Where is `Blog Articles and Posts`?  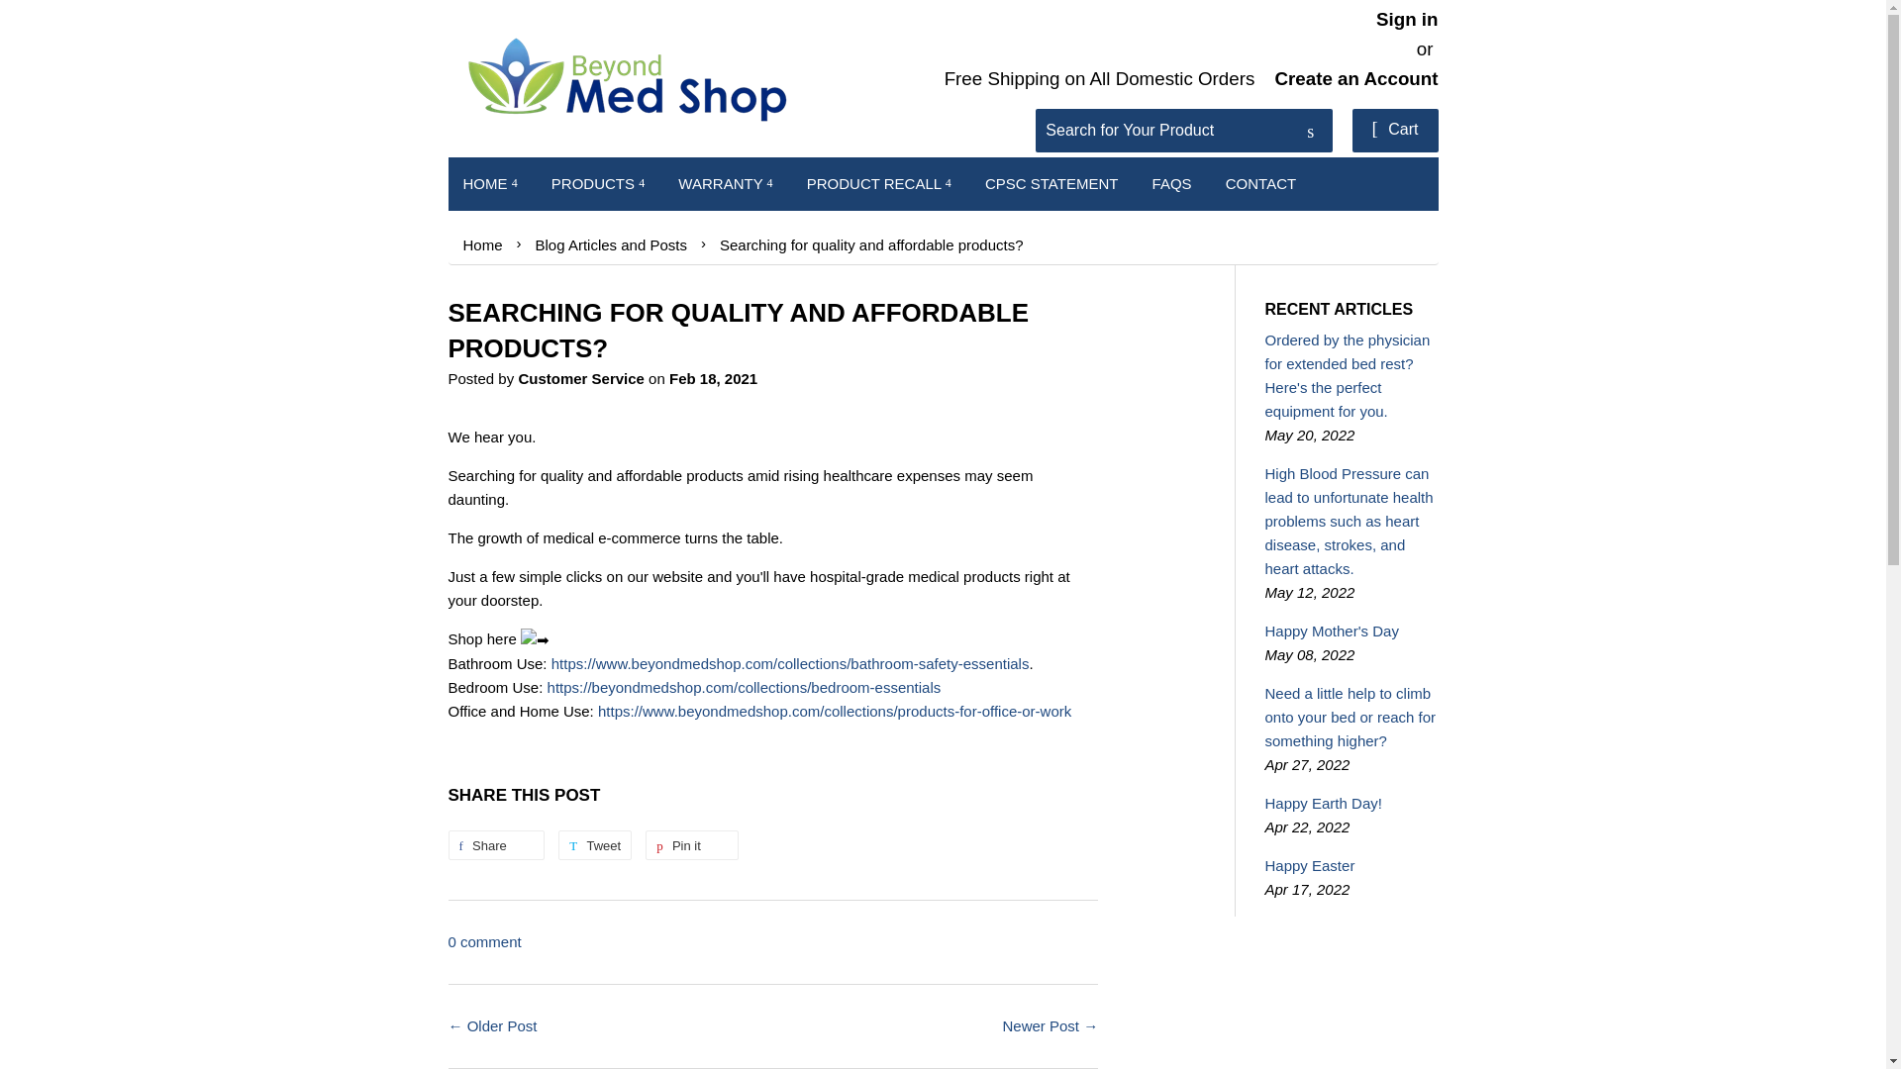
Blog Articles and Posts is located at coordinates (614, 245).